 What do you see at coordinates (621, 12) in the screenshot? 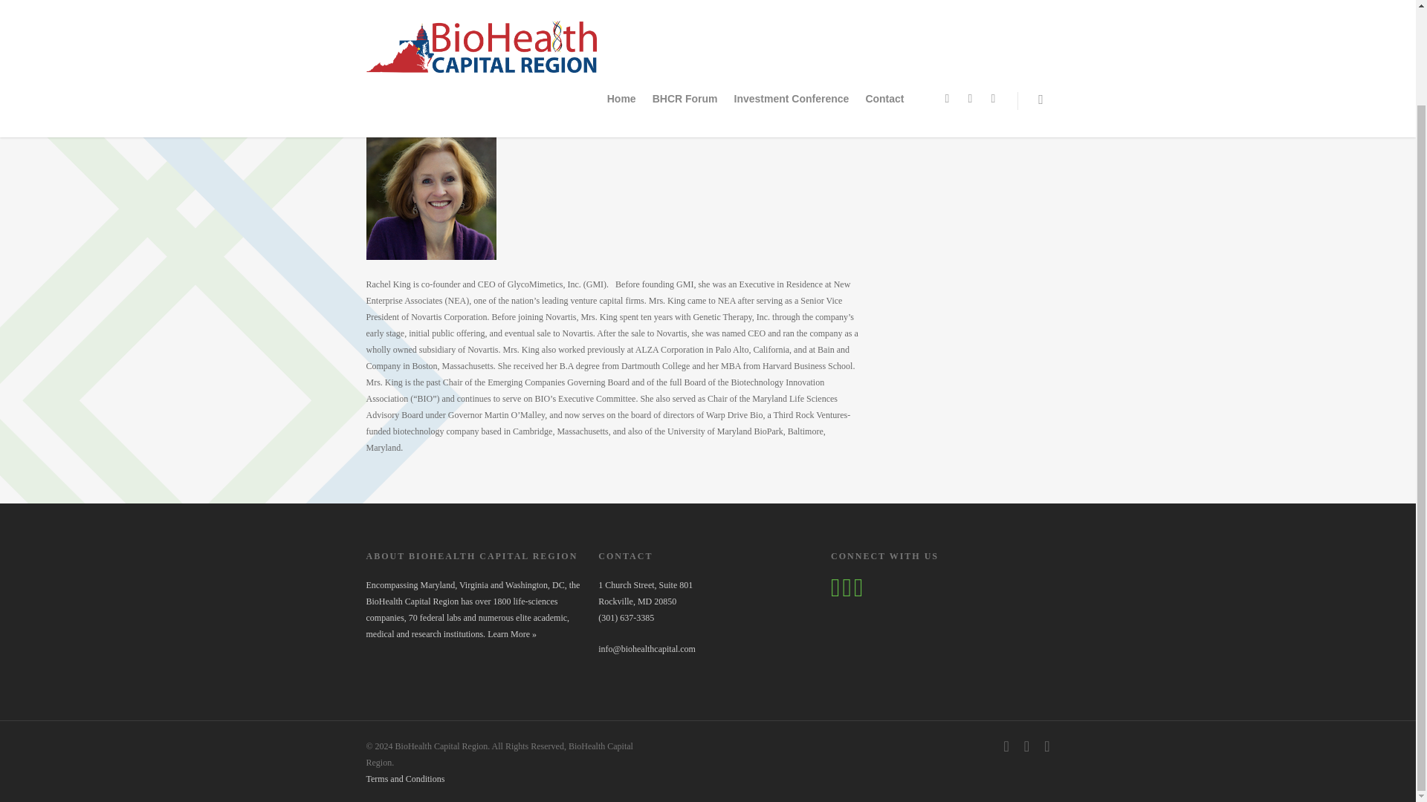
I see `Home` at bounding box center [621, 12].